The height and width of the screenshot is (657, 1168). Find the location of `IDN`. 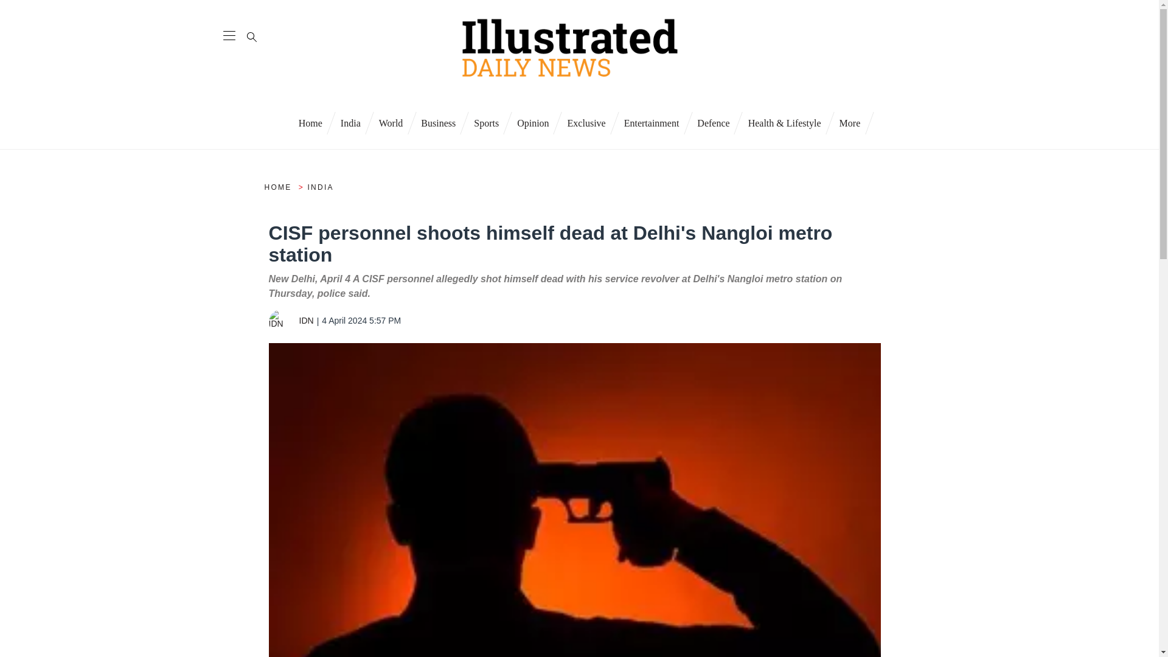

IDN is located at coordinates (292, 320).